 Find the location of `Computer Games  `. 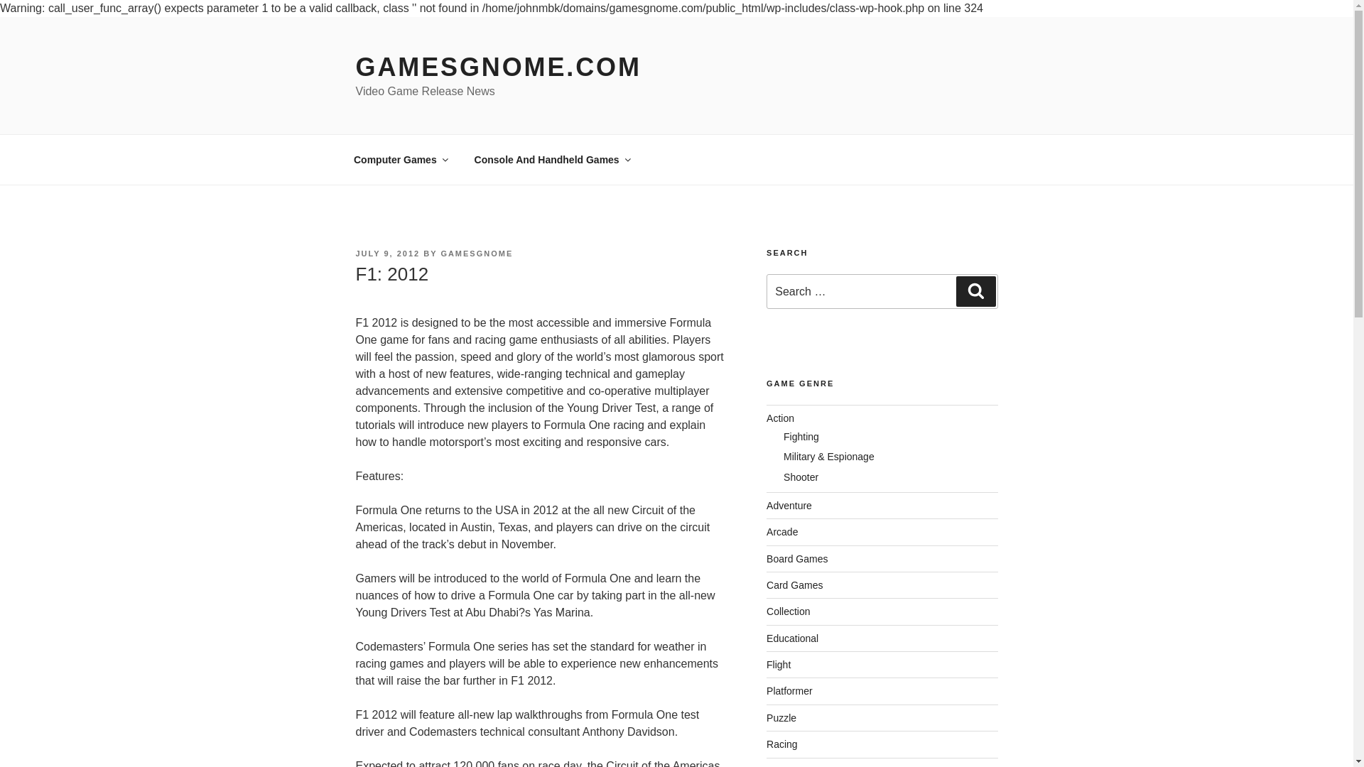

Computer Games   is located at coordinates (399, 159).